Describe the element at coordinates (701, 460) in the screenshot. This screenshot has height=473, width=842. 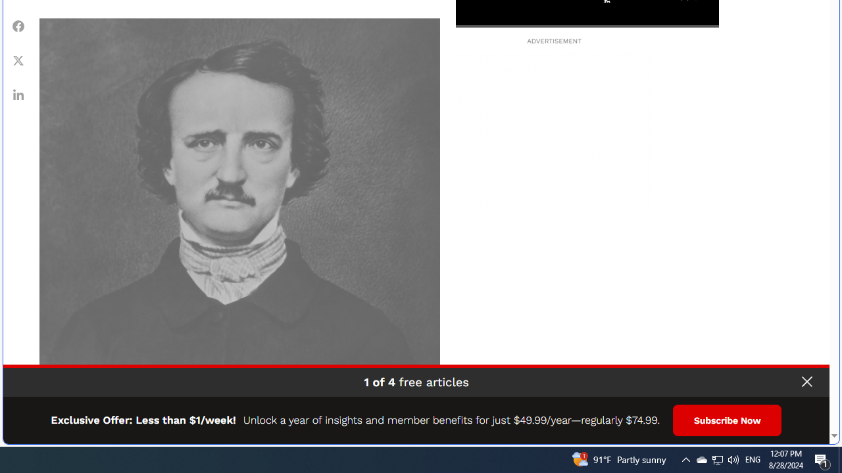
I see `Share Facebook` at that location.